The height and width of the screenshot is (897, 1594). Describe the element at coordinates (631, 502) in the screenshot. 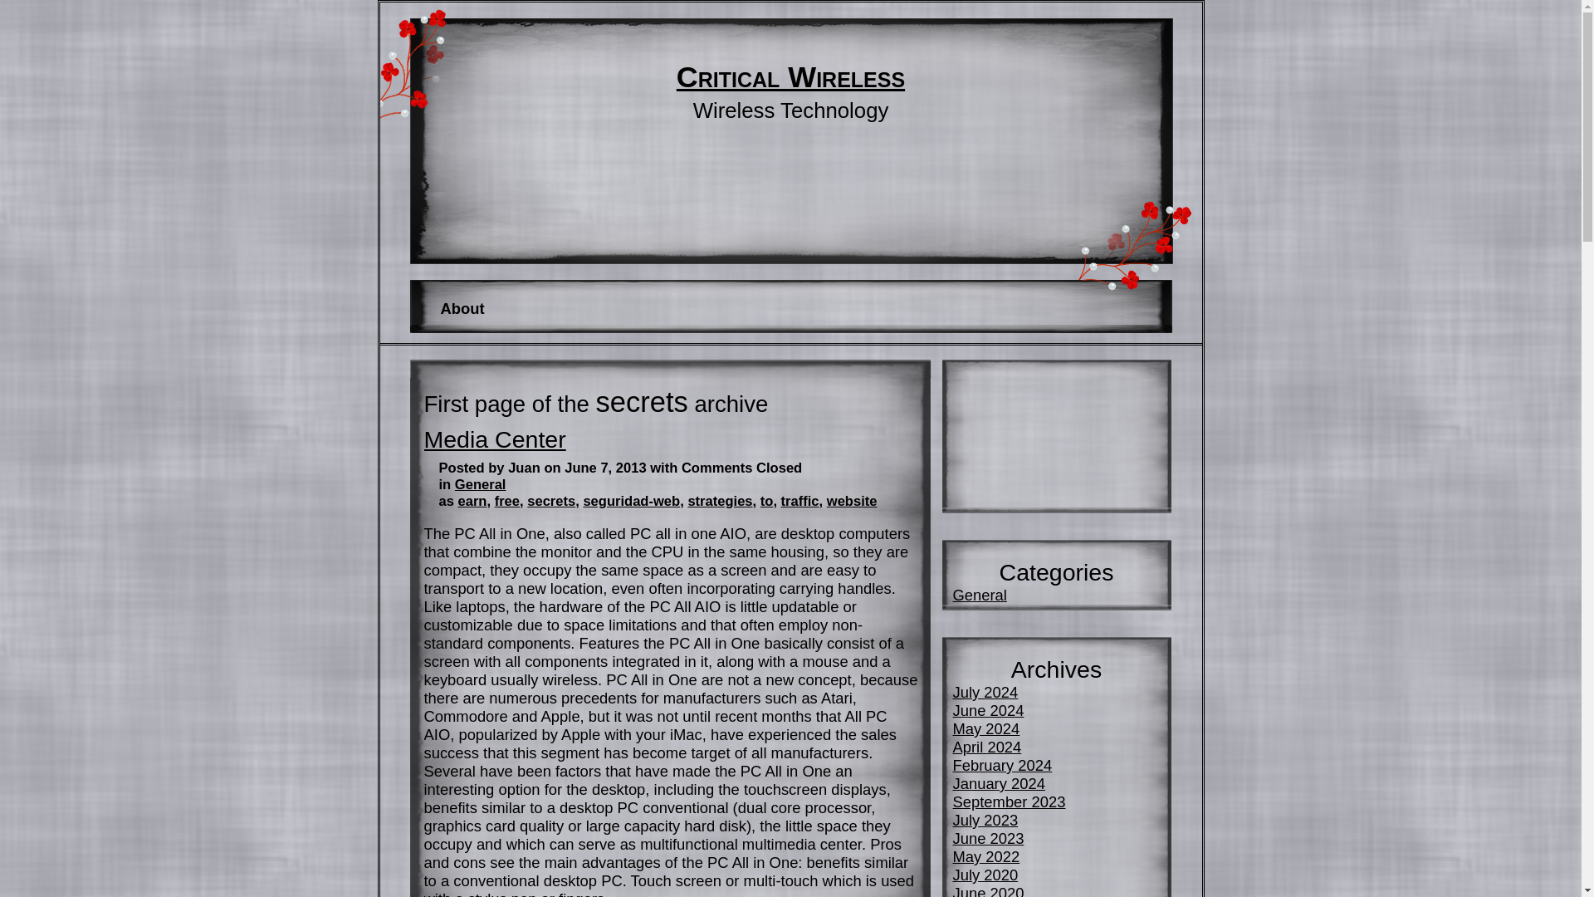

I see `seguridad-web` at that location.